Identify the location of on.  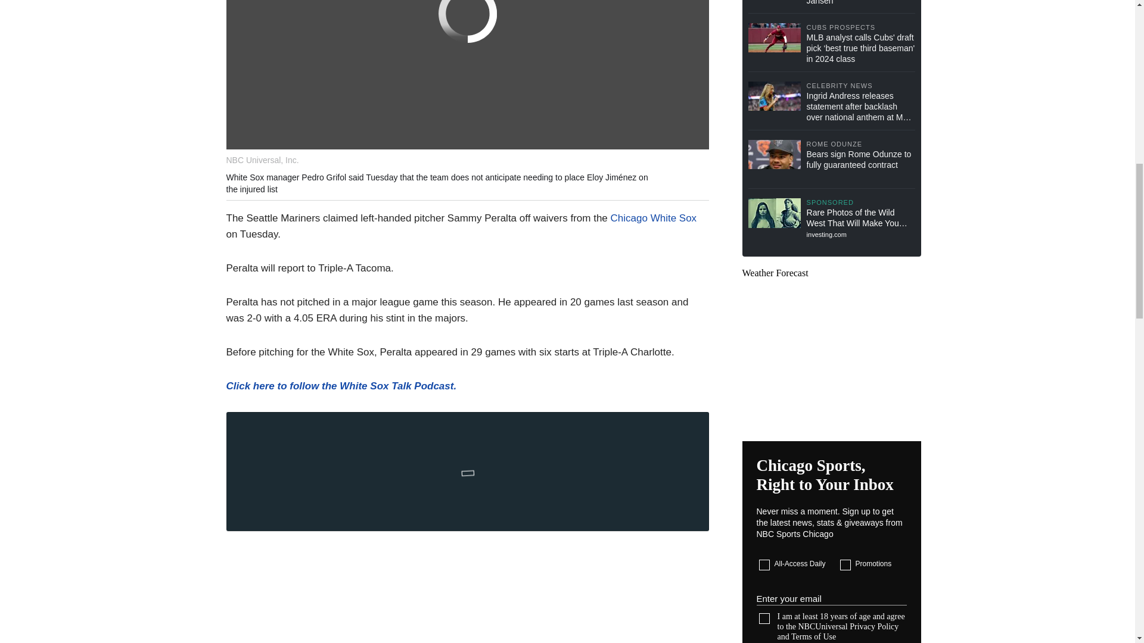
(764, 564).